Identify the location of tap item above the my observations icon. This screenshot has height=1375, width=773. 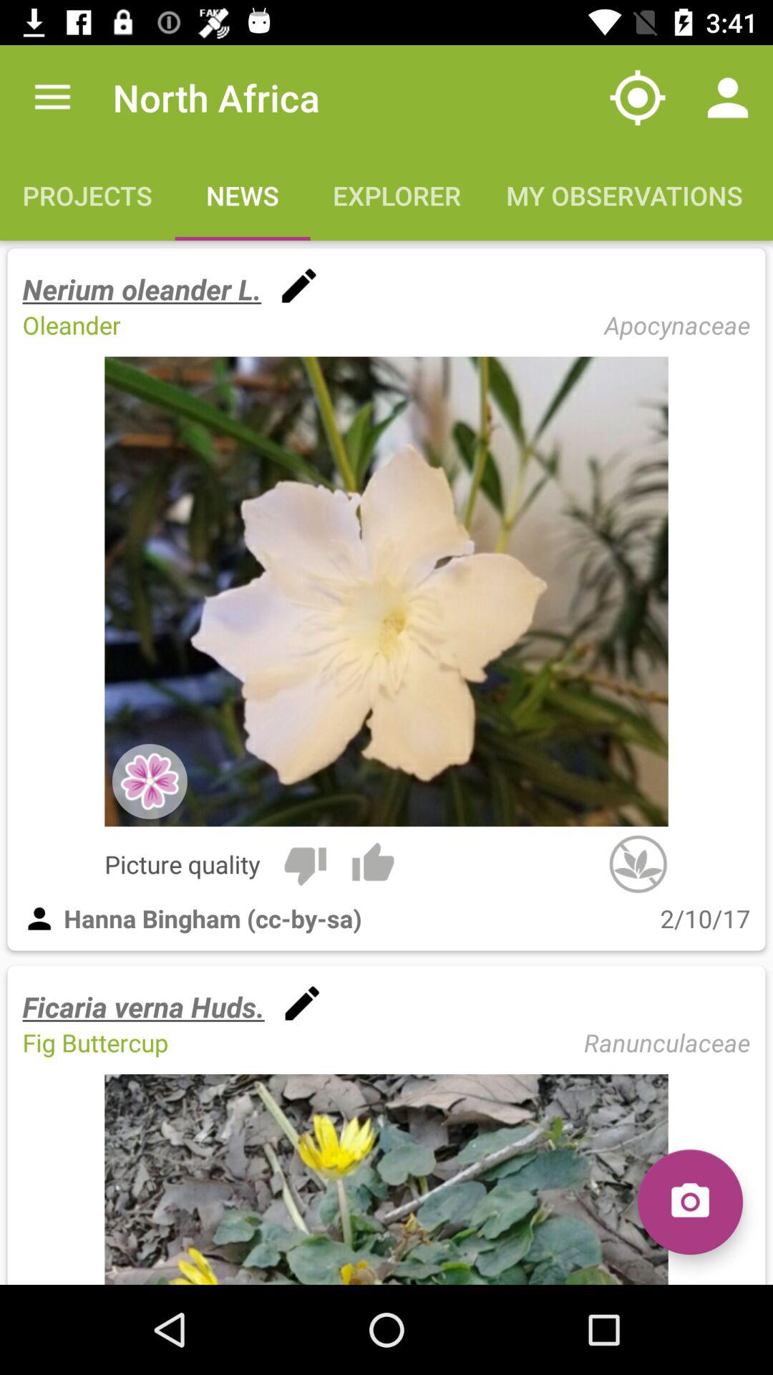
(727, 97).